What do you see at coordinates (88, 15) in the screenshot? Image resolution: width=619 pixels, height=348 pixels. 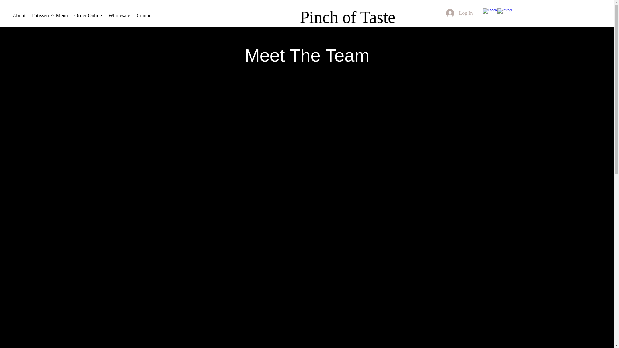 I see `Order Online` at bounding box center [88, 15].